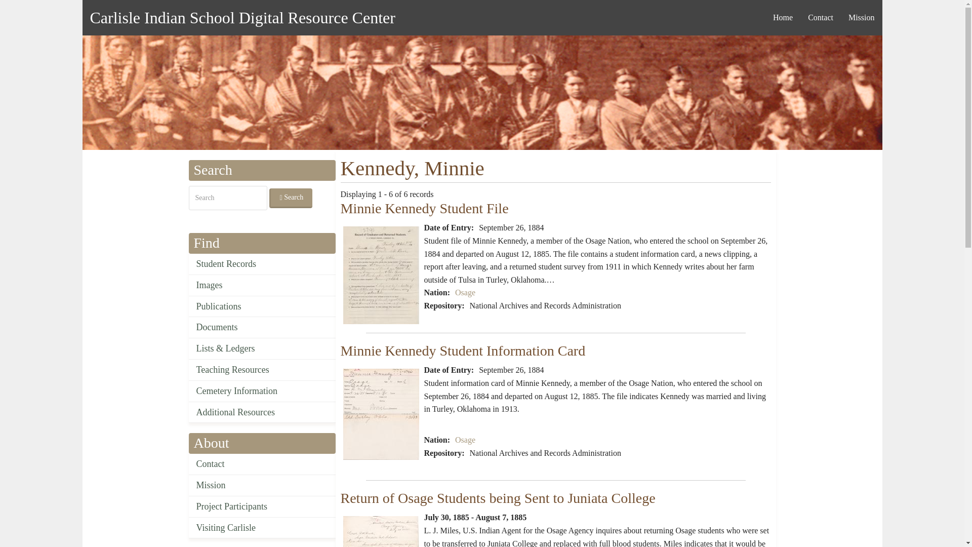 The width and height of the screenshot is (972, 547). I want to click on Project Participants, so click(262, 506).